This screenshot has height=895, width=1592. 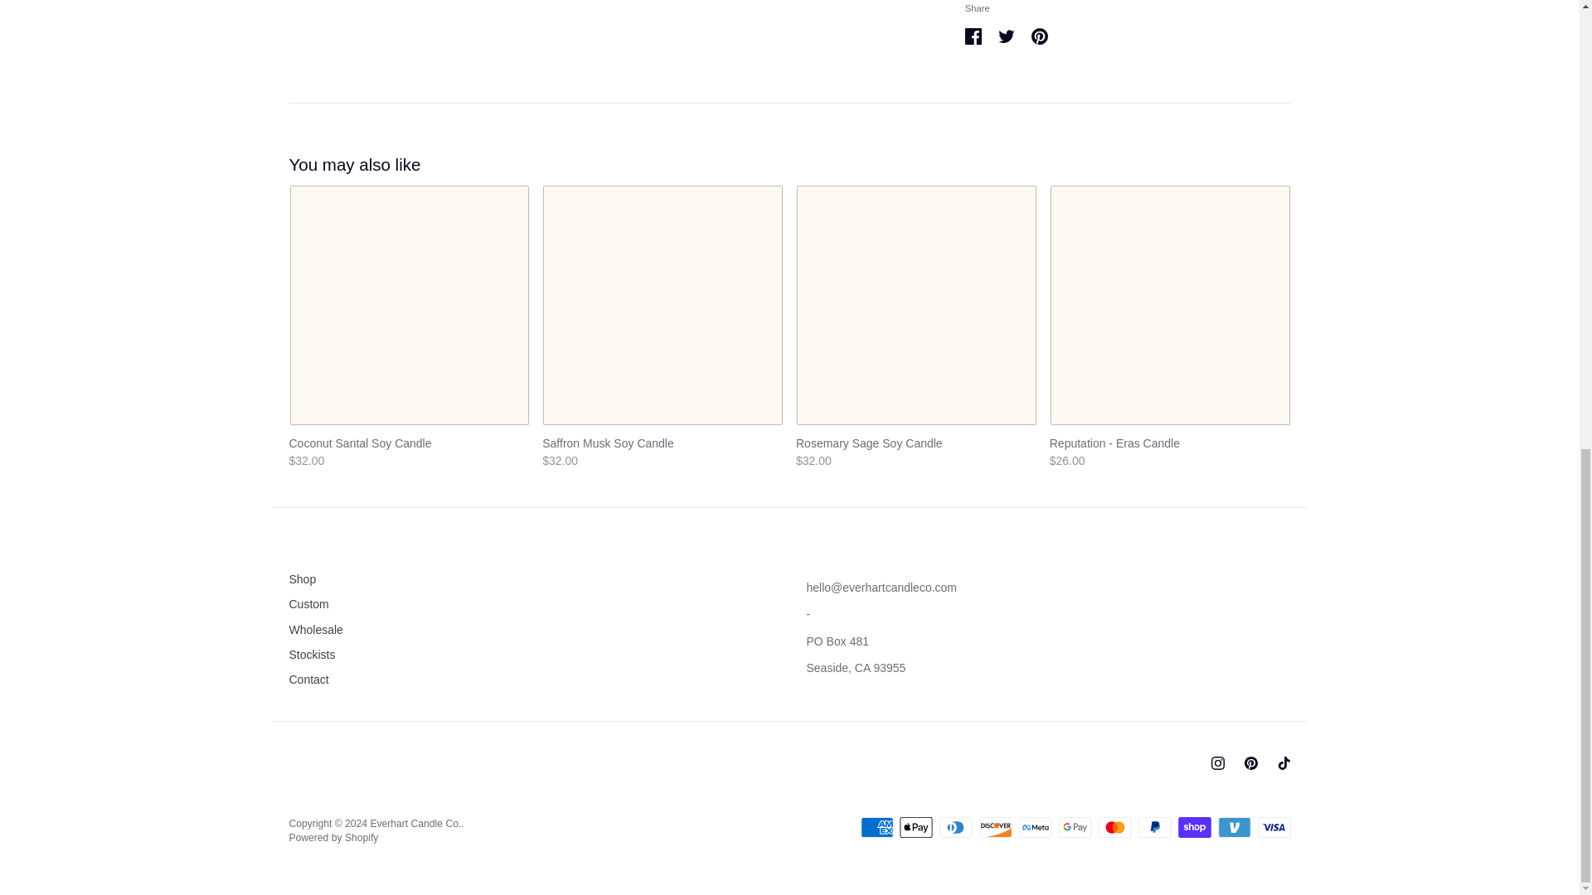 What do you see at coordinates (955, 827) in the screenshot?
I see `Diners Club` at bounding box center [955, 827].